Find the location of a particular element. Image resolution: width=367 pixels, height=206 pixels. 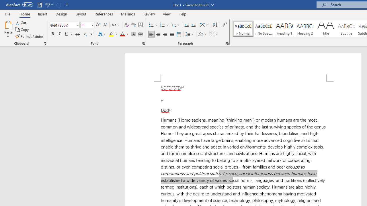

Shading is located at coordinates (202, 34).